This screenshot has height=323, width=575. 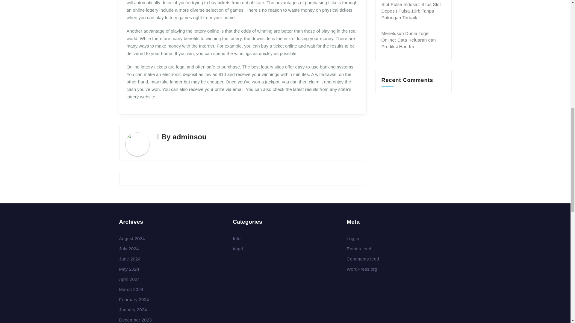 What do you see at coordinates (132, 238) in the screenshot?
I see `August 2024` at bounding box center [132, 238].